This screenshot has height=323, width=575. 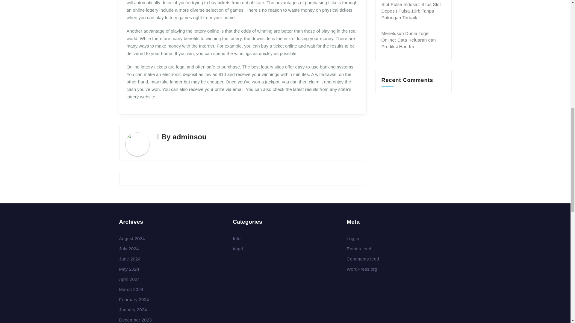 What do you see at coordinates (132, 238) in the screenshot?
I see `August 2024` at bounding box center [132, 238].